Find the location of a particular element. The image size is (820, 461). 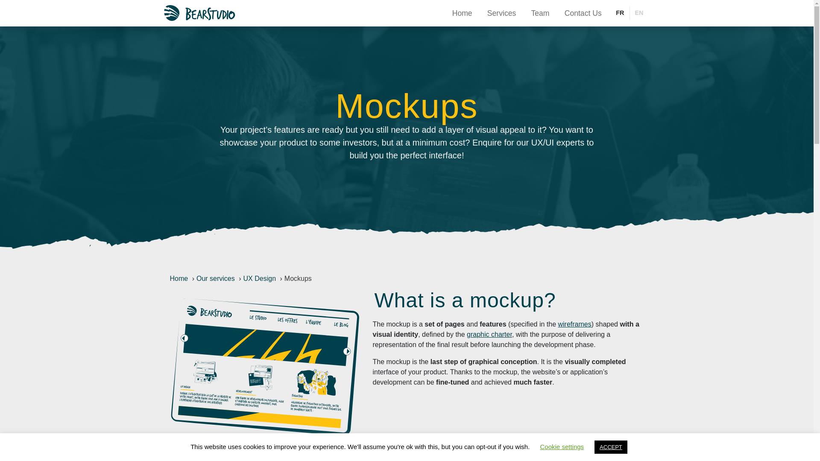

ACCEPT is located at coordinates (611, 447).